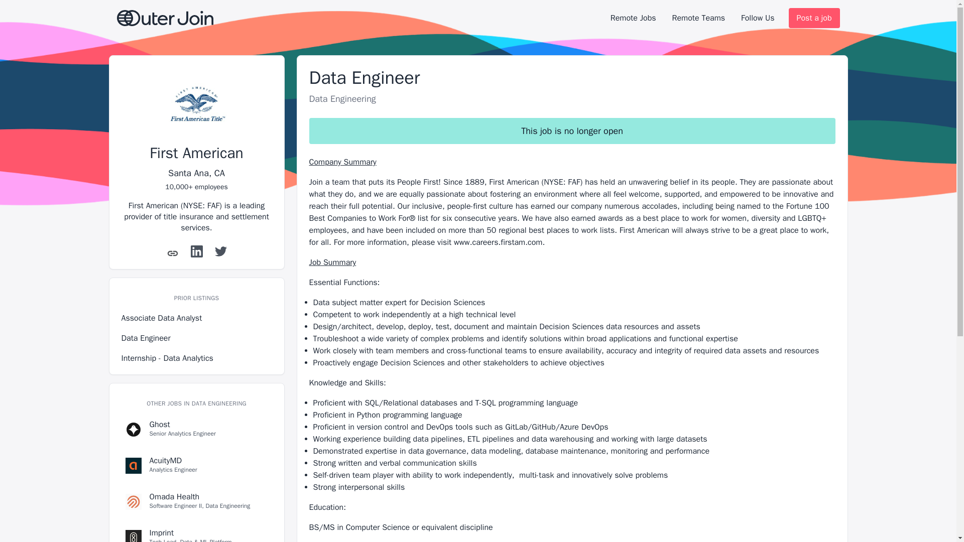 This screenshot has height=542, width=964. Describe the element at coordinates (698, 18) in the screenshot. I see `Follow Us` at that location.